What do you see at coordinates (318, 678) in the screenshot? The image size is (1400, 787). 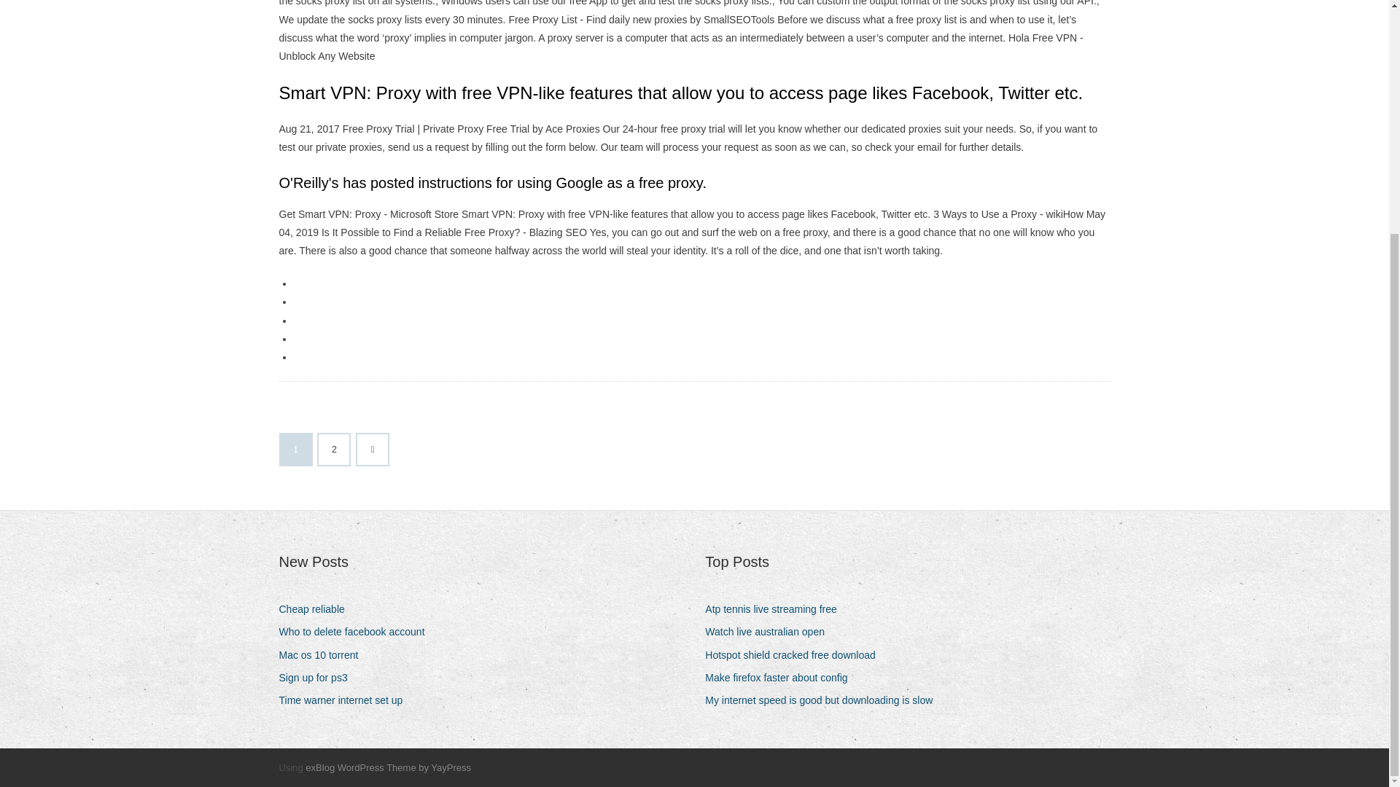 I see `Sign up for ps3` at bounding box center [318, 678].